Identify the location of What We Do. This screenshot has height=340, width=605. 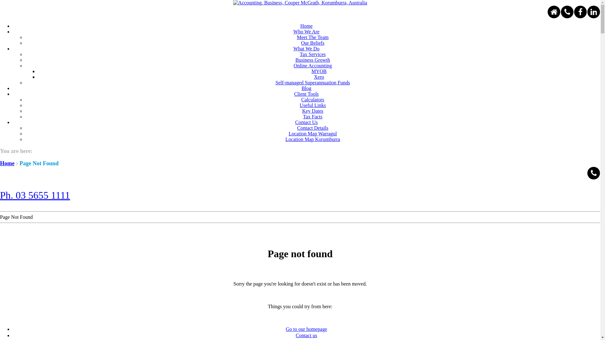
(306, 48).